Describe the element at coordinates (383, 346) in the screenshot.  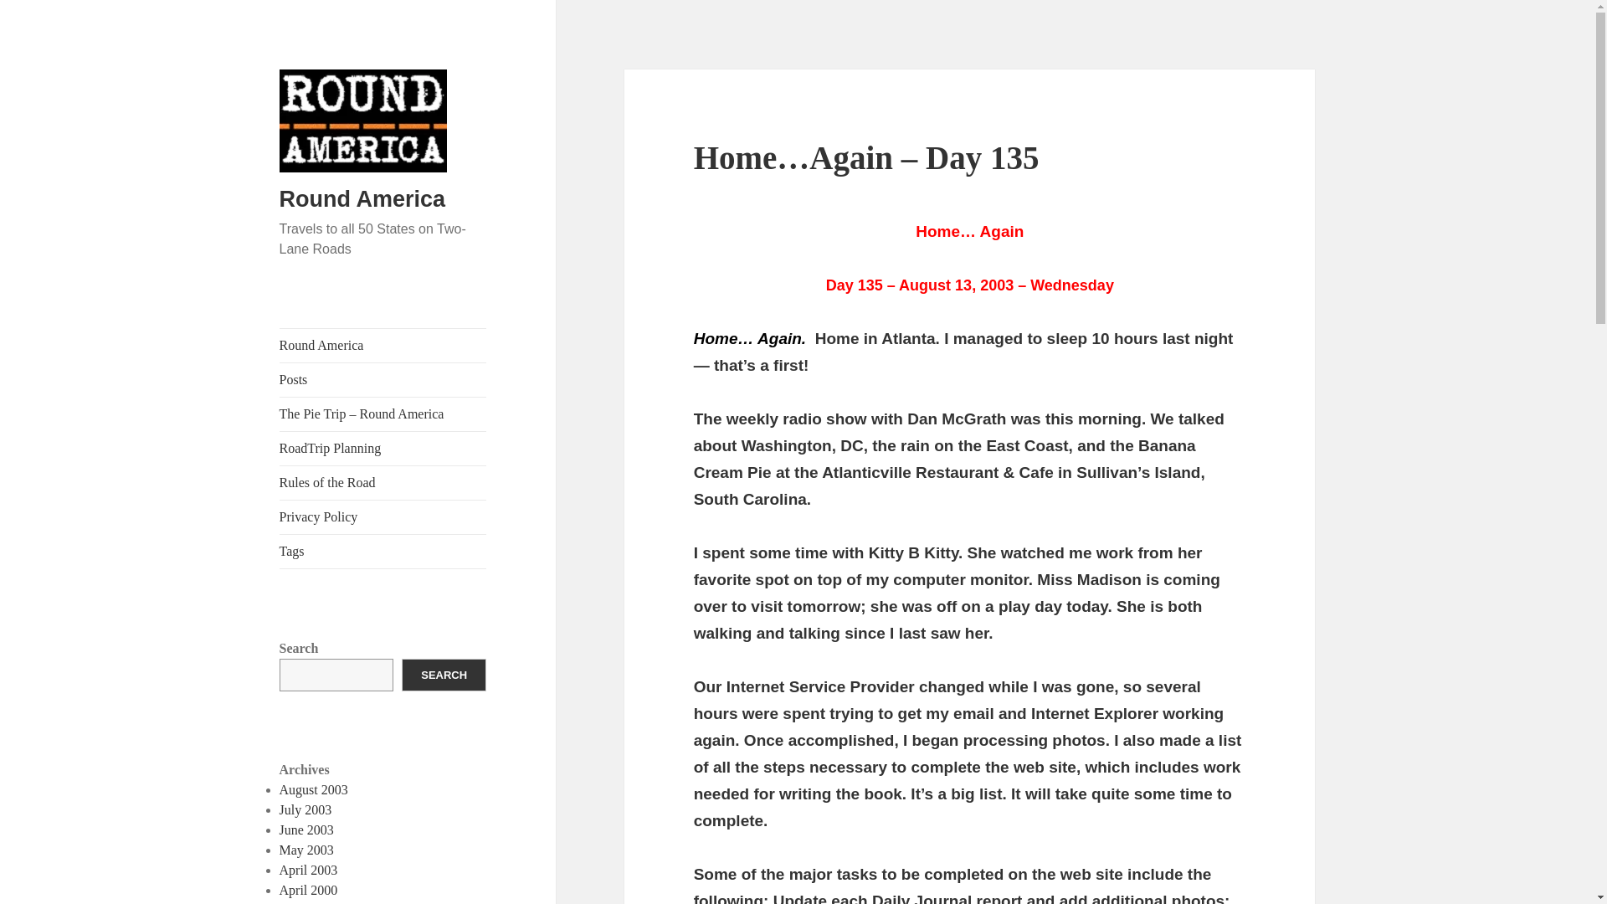
I see `Round America` at that location.